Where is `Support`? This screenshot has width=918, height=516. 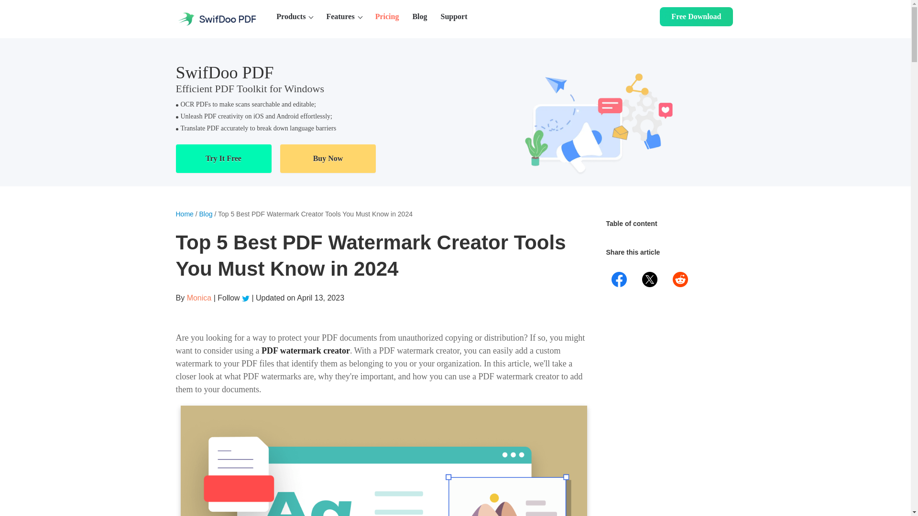
Support is located at coordinates (454, 17).